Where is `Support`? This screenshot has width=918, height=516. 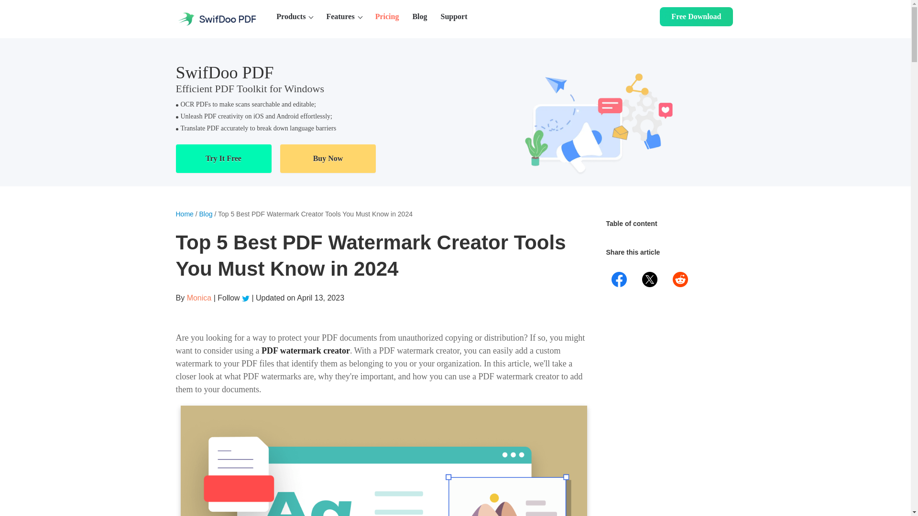
Support is located at coordinates (454, 17).